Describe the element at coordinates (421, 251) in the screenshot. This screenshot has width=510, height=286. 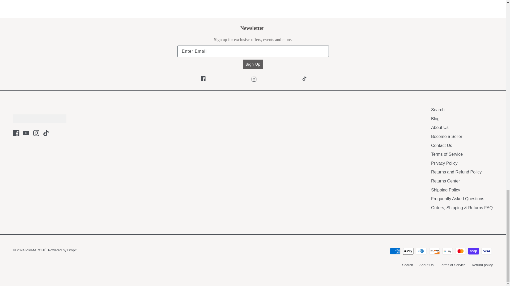
I see `Diners Club` at that location.